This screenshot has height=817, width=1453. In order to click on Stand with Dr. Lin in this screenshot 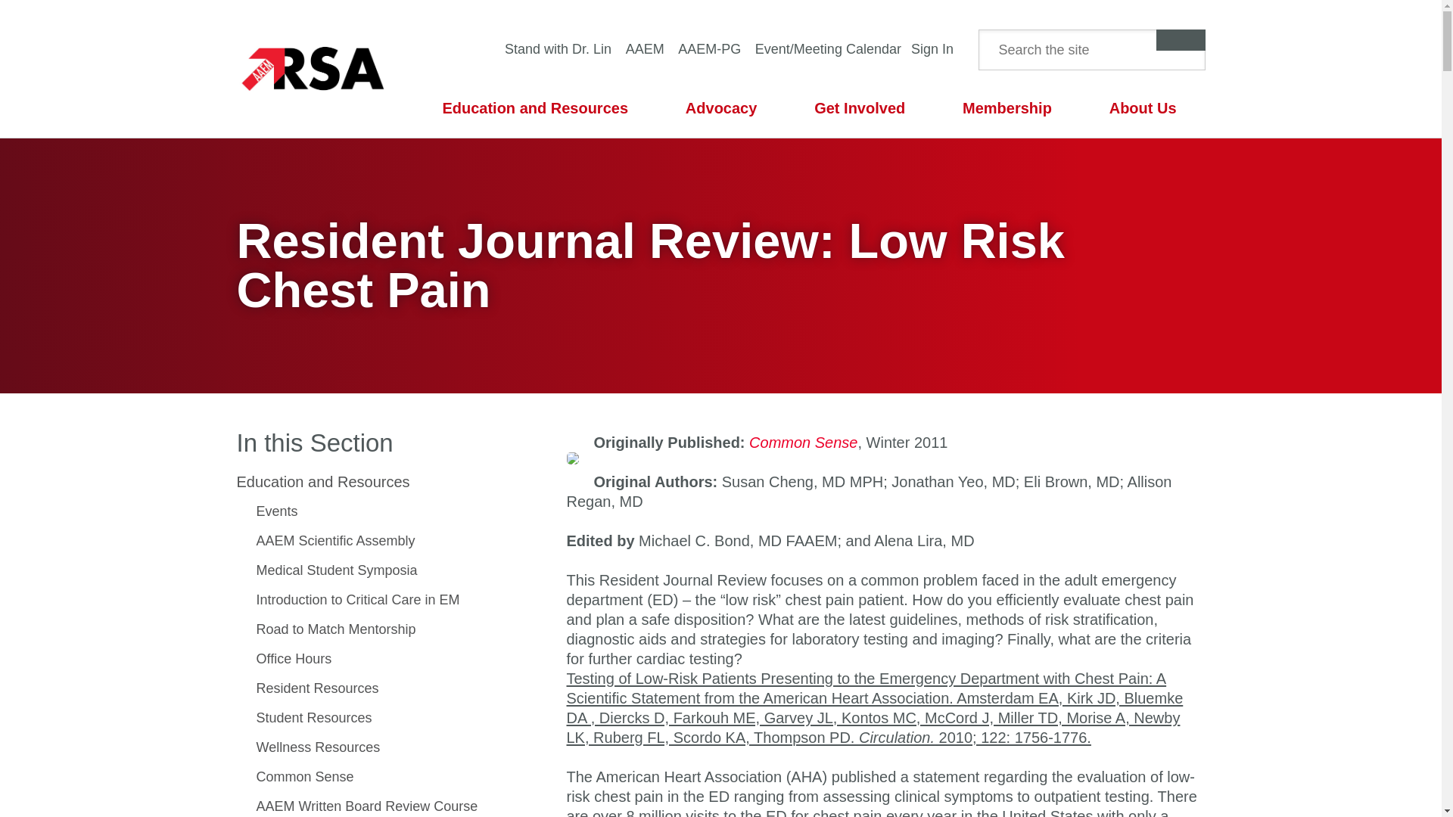, I will do `click(558, 48)`.